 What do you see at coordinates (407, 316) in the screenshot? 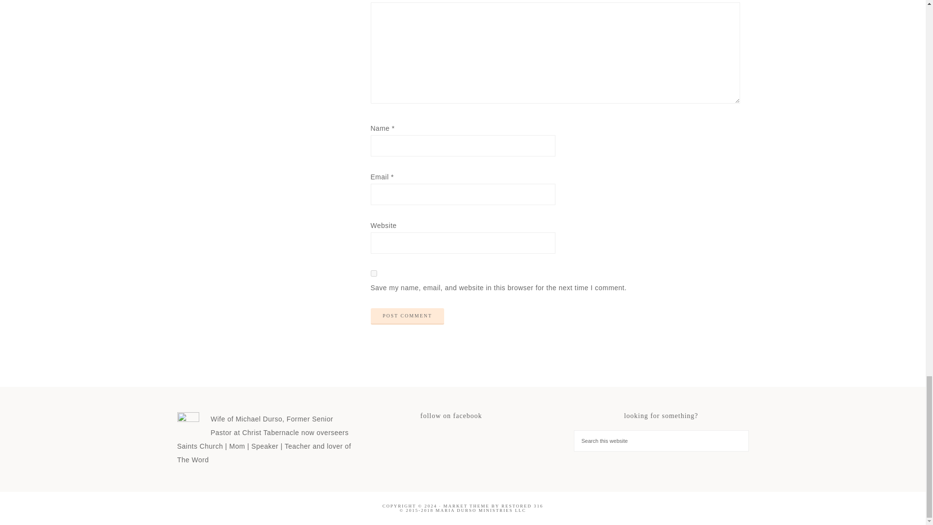
I see `Post Comment` at bounding box center [407, 316].